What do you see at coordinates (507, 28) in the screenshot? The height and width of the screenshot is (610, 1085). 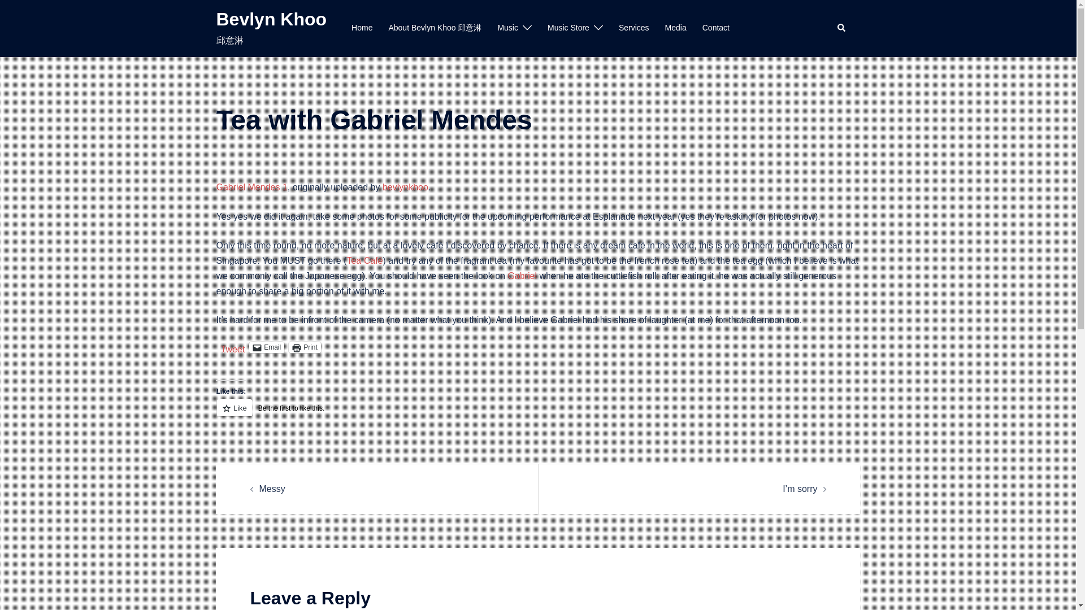 I see `Music` at bounding box center [507, 28].